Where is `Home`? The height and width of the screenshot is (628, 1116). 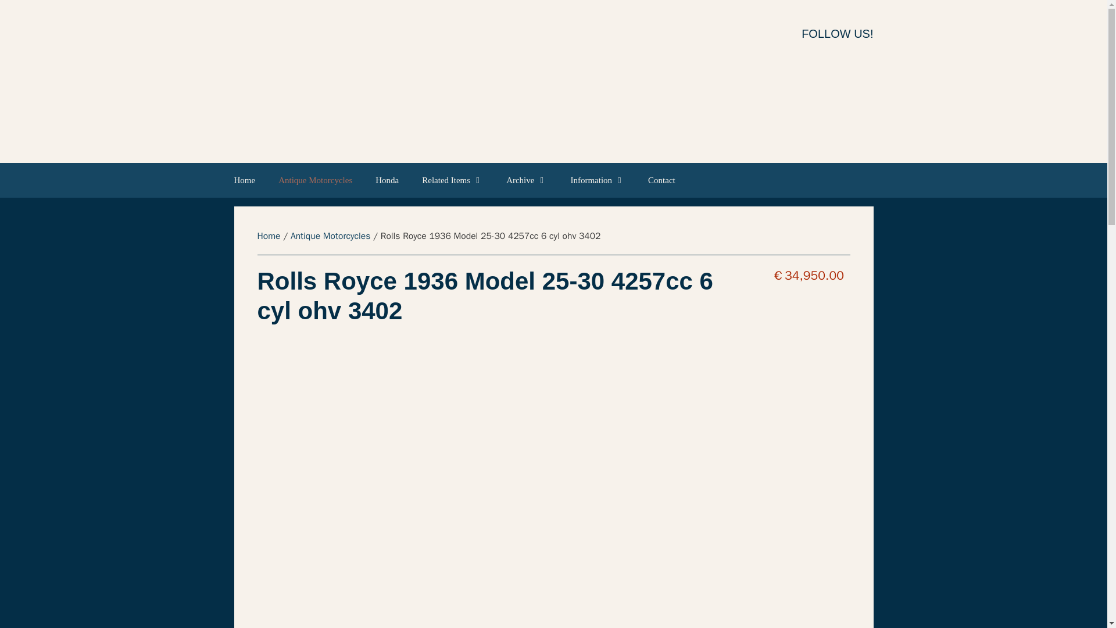
Home is located at coordinates (268, 236).